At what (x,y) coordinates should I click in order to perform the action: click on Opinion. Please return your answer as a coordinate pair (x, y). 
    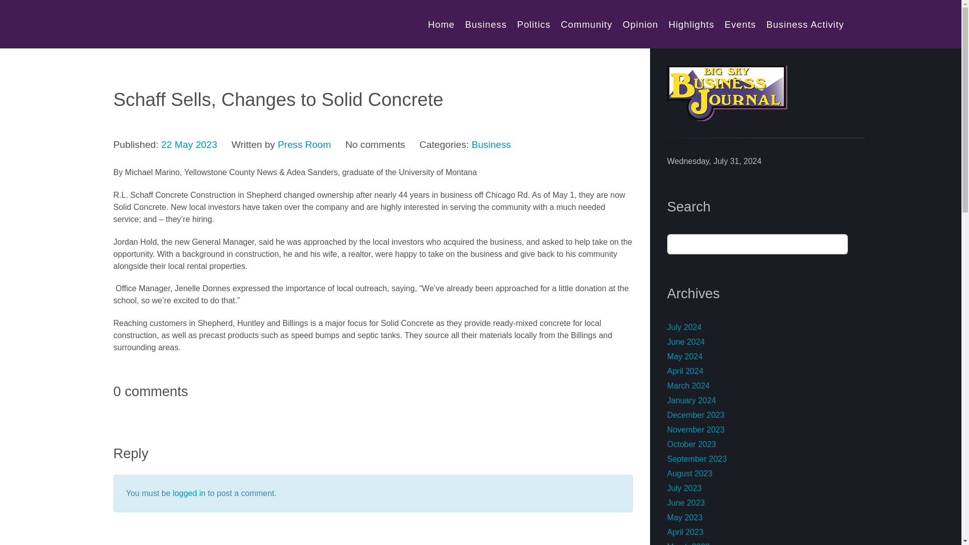
    Looking at the image, I should click on (640, 24).